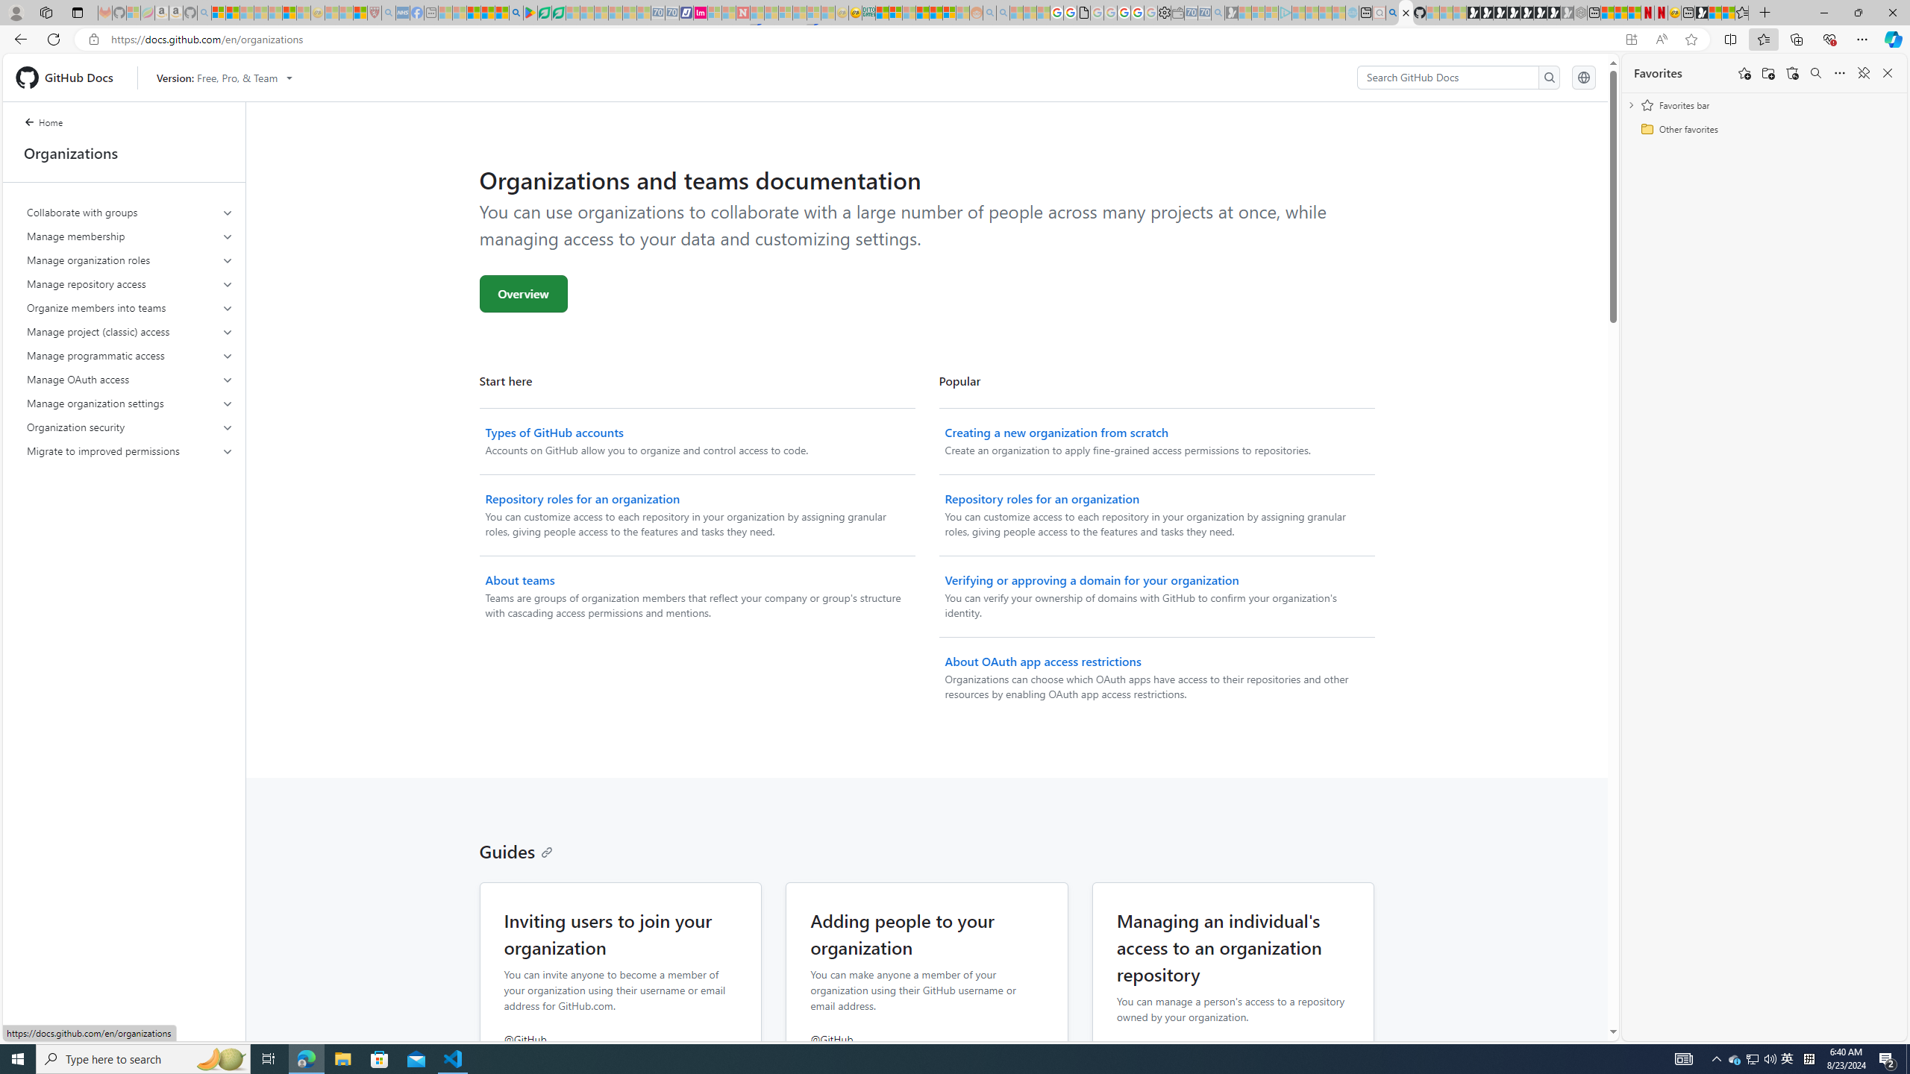 The height and width of the screenshot is (1074, 1910). What do you see at coordinates (131, 212) in the screenshot?
I see `Collaborate with groups` at bounding box center [131, 212].